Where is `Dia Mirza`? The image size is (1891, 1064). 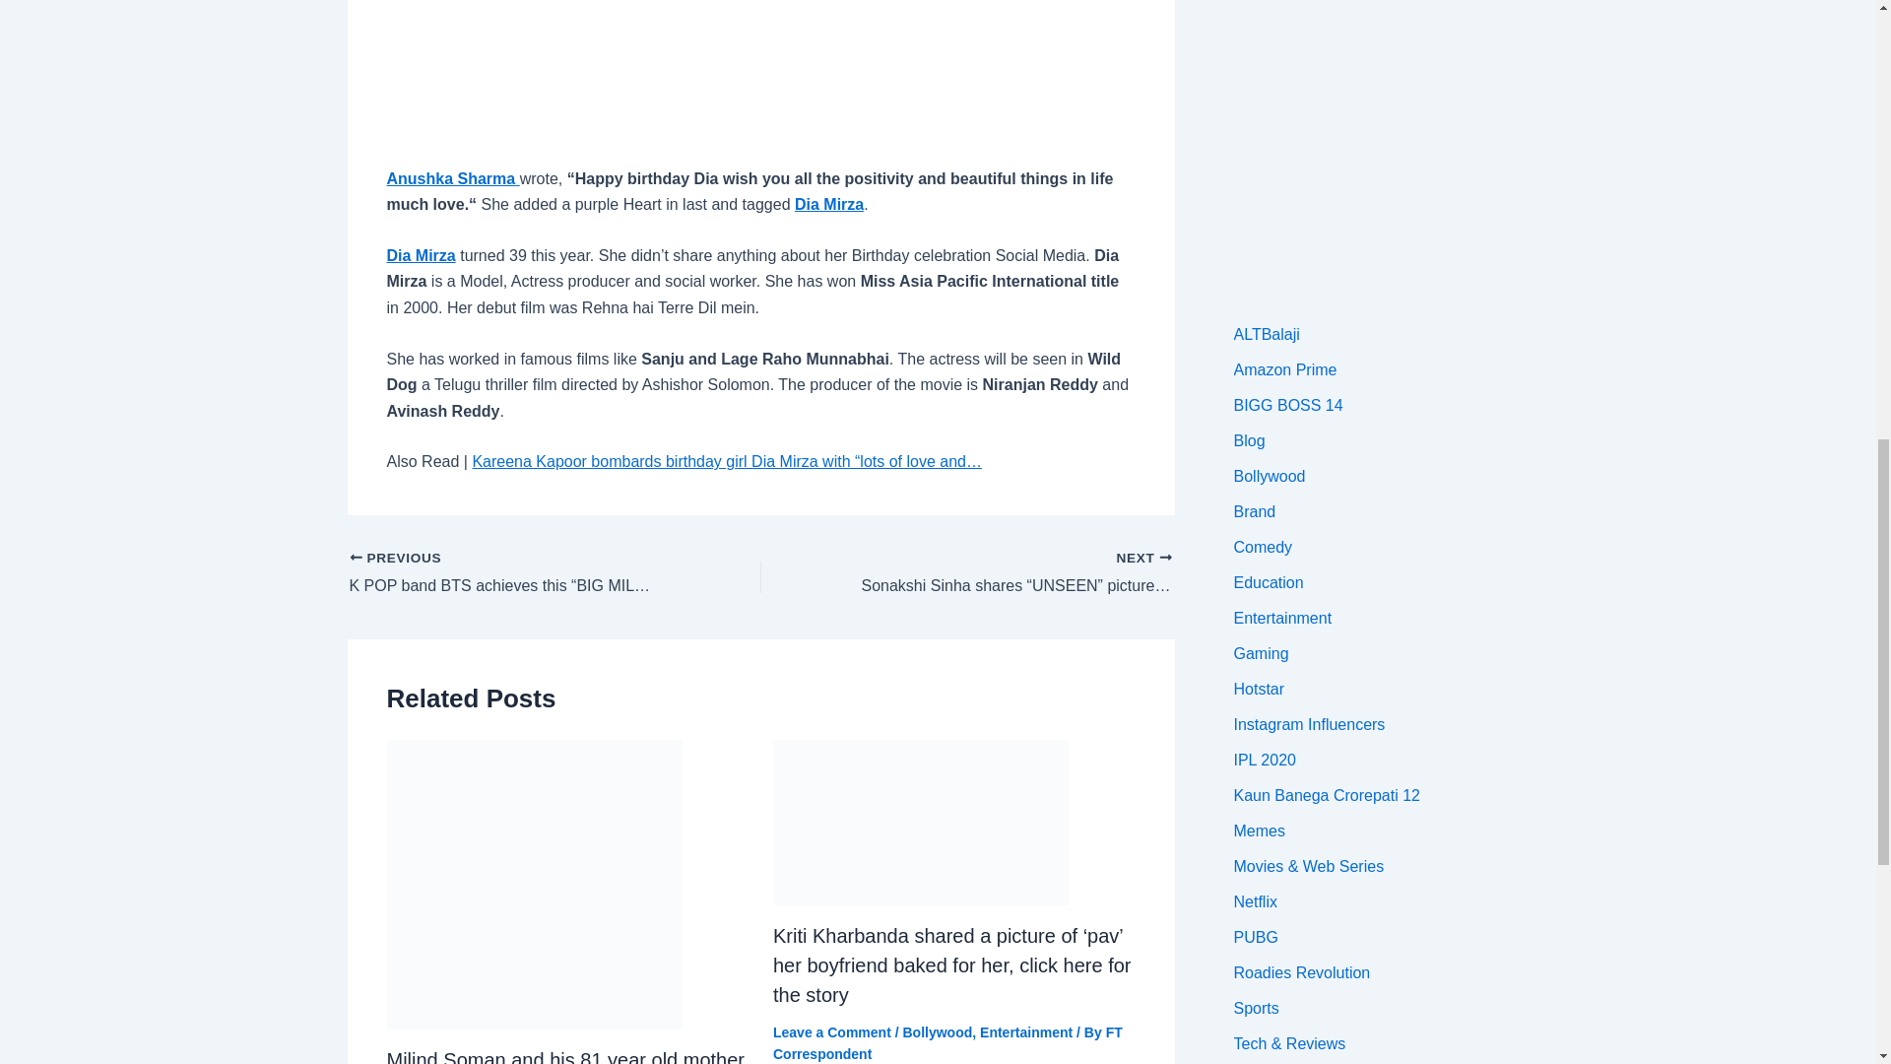 Dia Mirza is located at coordinates (829, 204).